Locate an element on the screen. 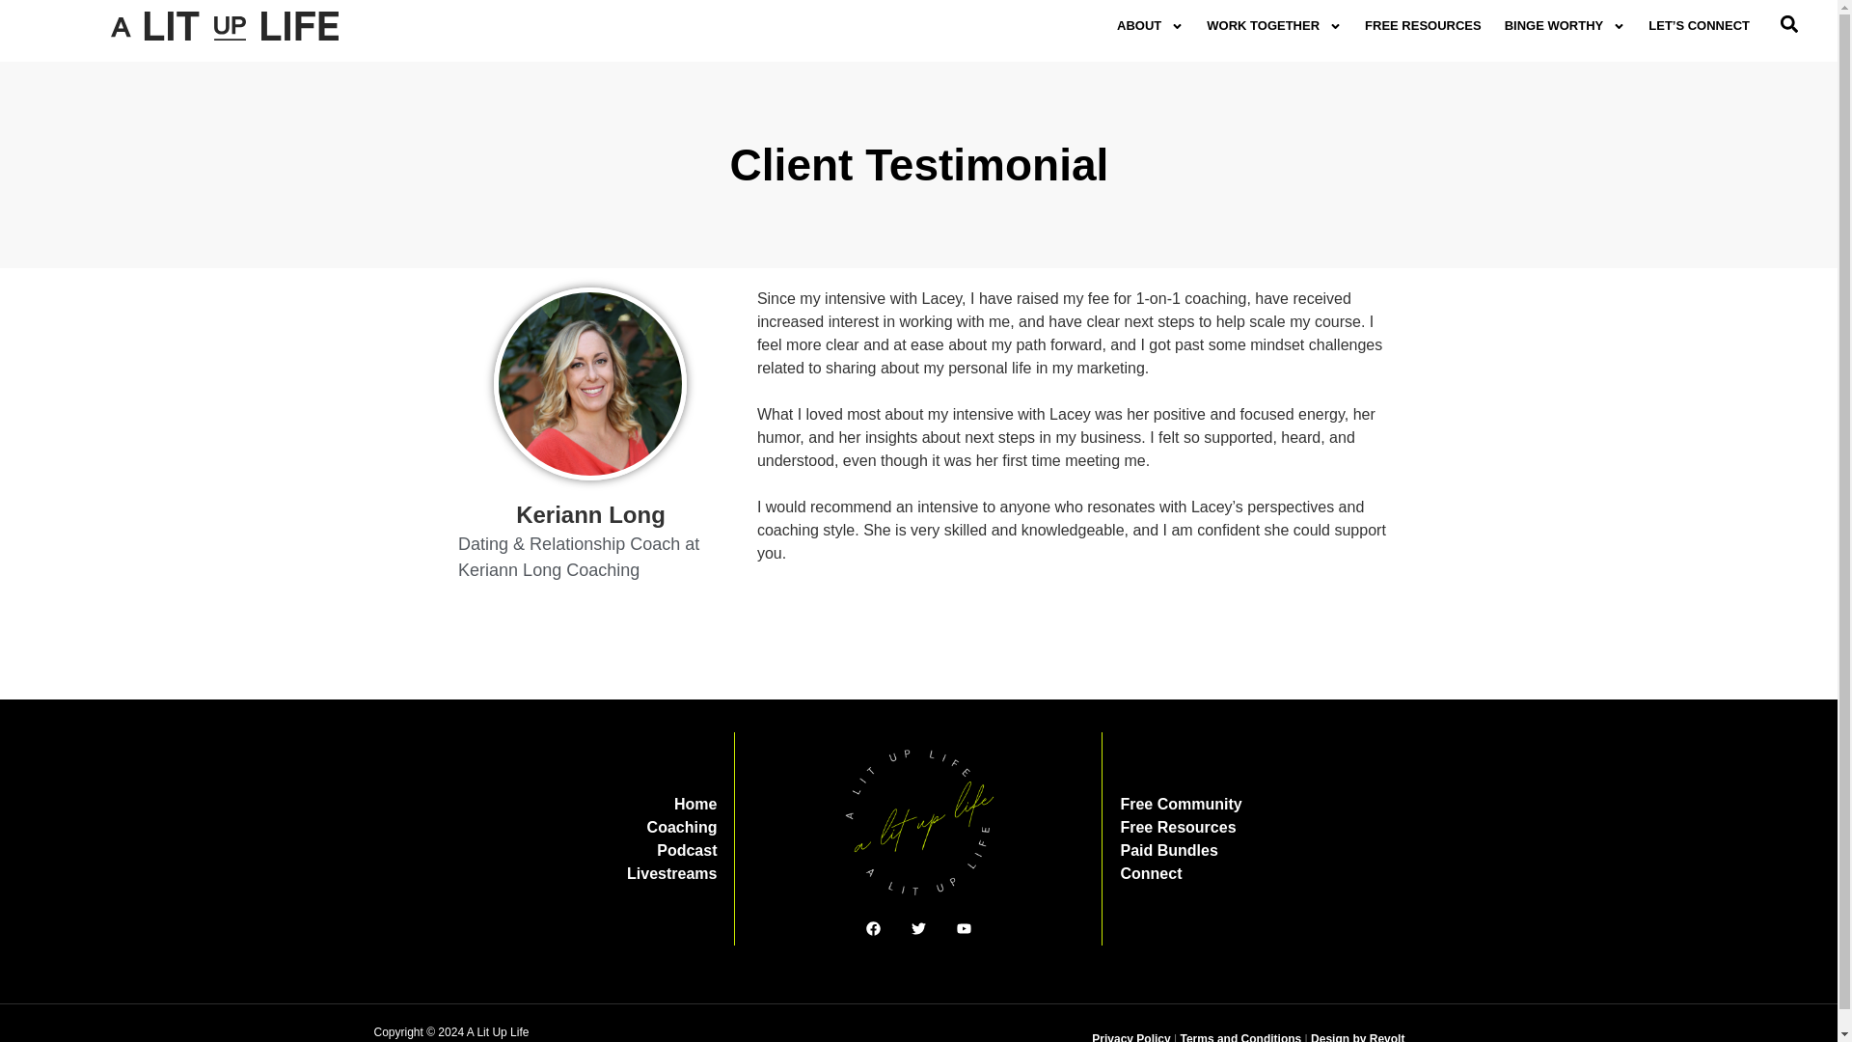 Image resolution: width=1852 pixels, height=1042 pixels. ABOUT is located at coordinates (1150, 25).